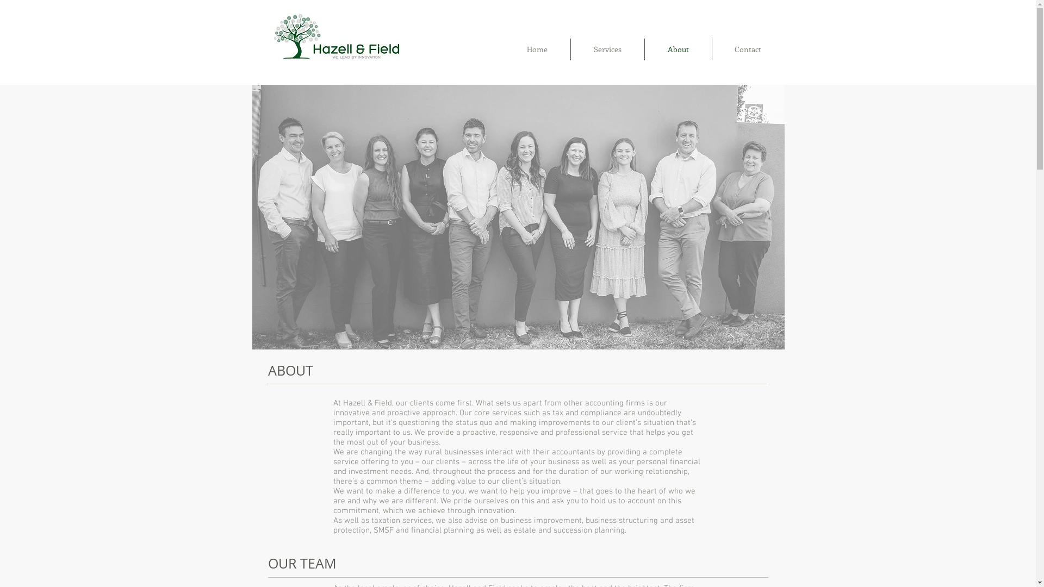 The width and height of the screenshot is (1044, 587). I want to click on Home, so click(537, 49).